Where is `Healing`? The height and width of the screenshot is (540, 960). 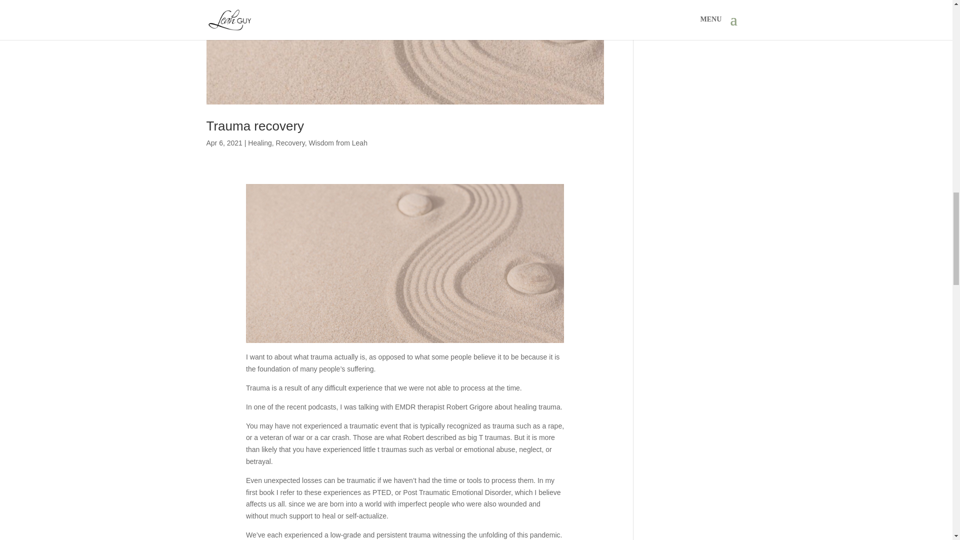
Healing is located at coordinates (259, 142).